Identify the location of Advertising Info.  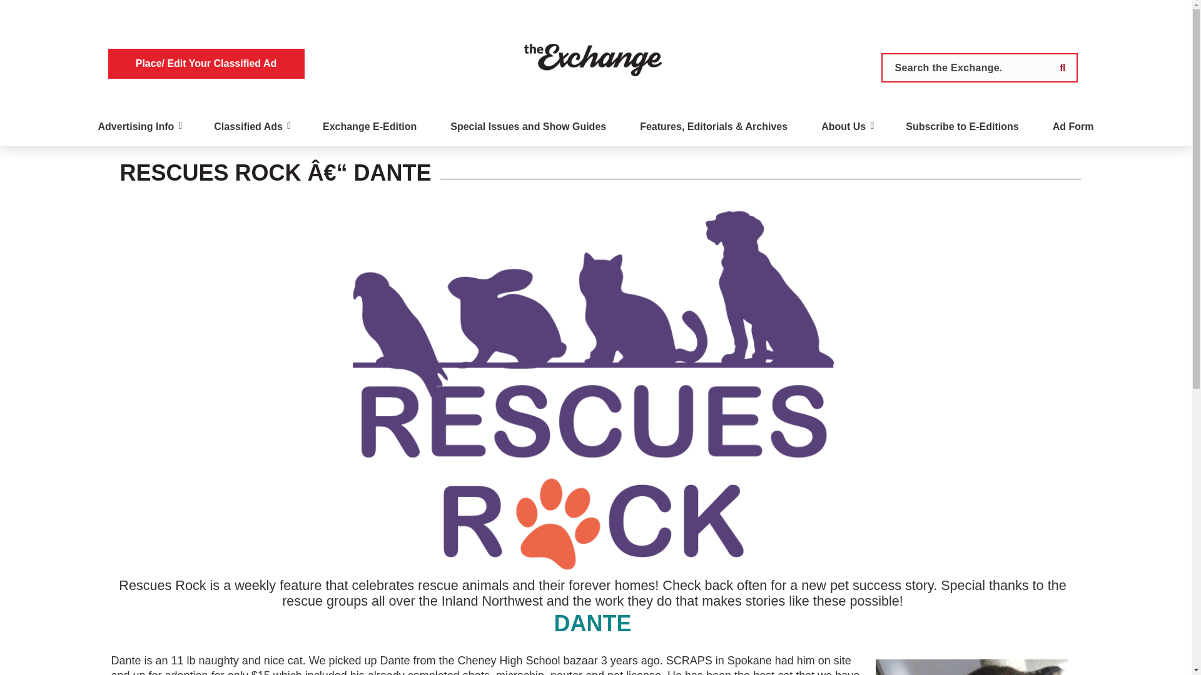
(136, 129).